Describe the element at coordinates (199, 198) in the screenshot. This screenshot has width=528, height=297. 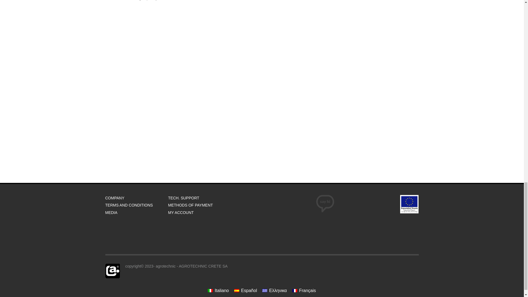
I see `TECH. SUPPORT` at that location.